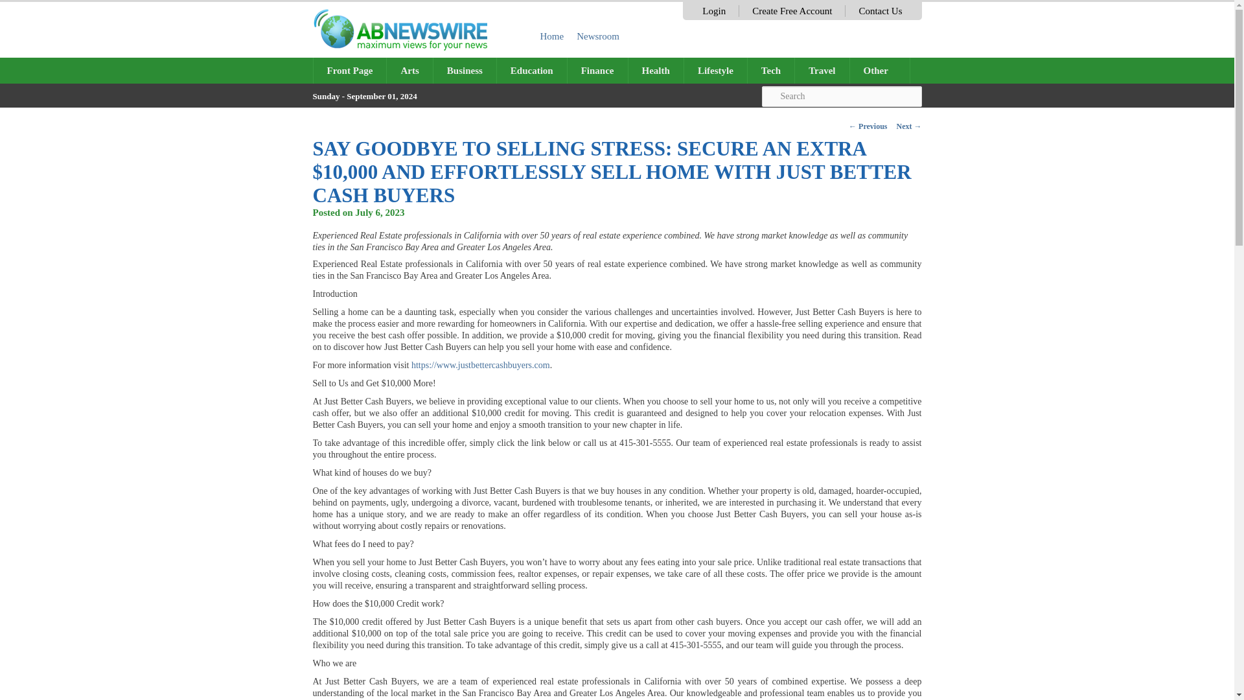 Image resolution: width=1244 pixels, height=700 pixels. Describe the element at coordinates (465, 70) in the screenshot. I see `Business` at that location.